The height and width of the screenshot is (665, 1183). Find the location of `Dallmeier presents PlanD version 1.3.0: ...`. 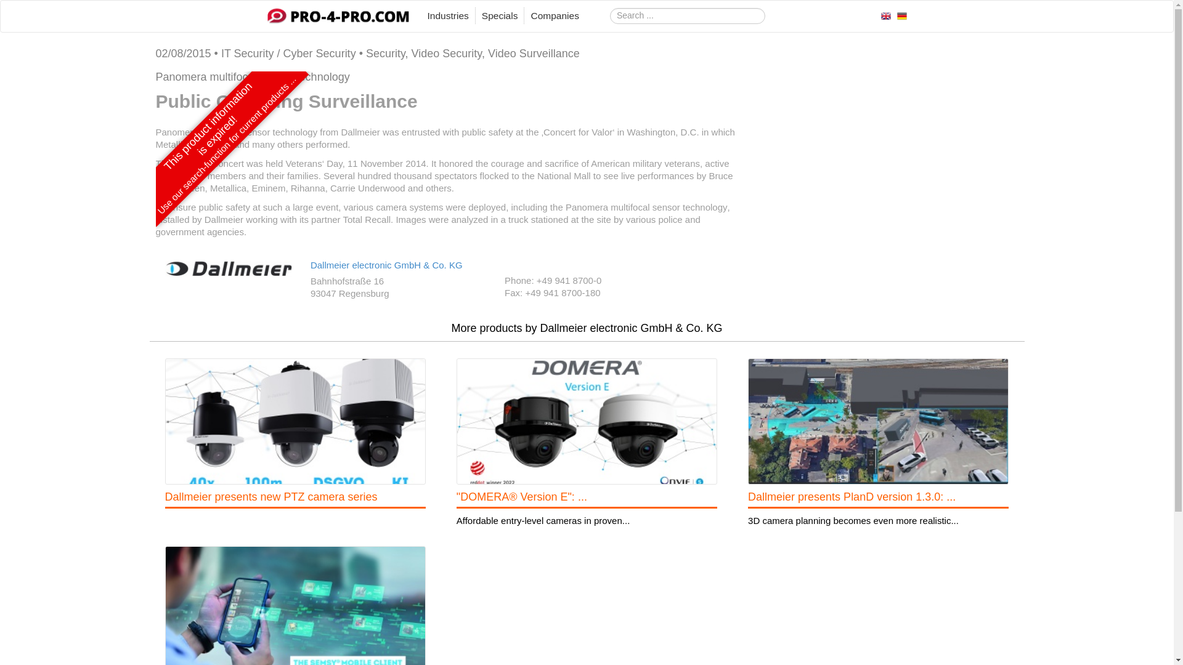

Dallmeier presents PlanD version 1.3.0: ... is located at coordinates (852, 496).